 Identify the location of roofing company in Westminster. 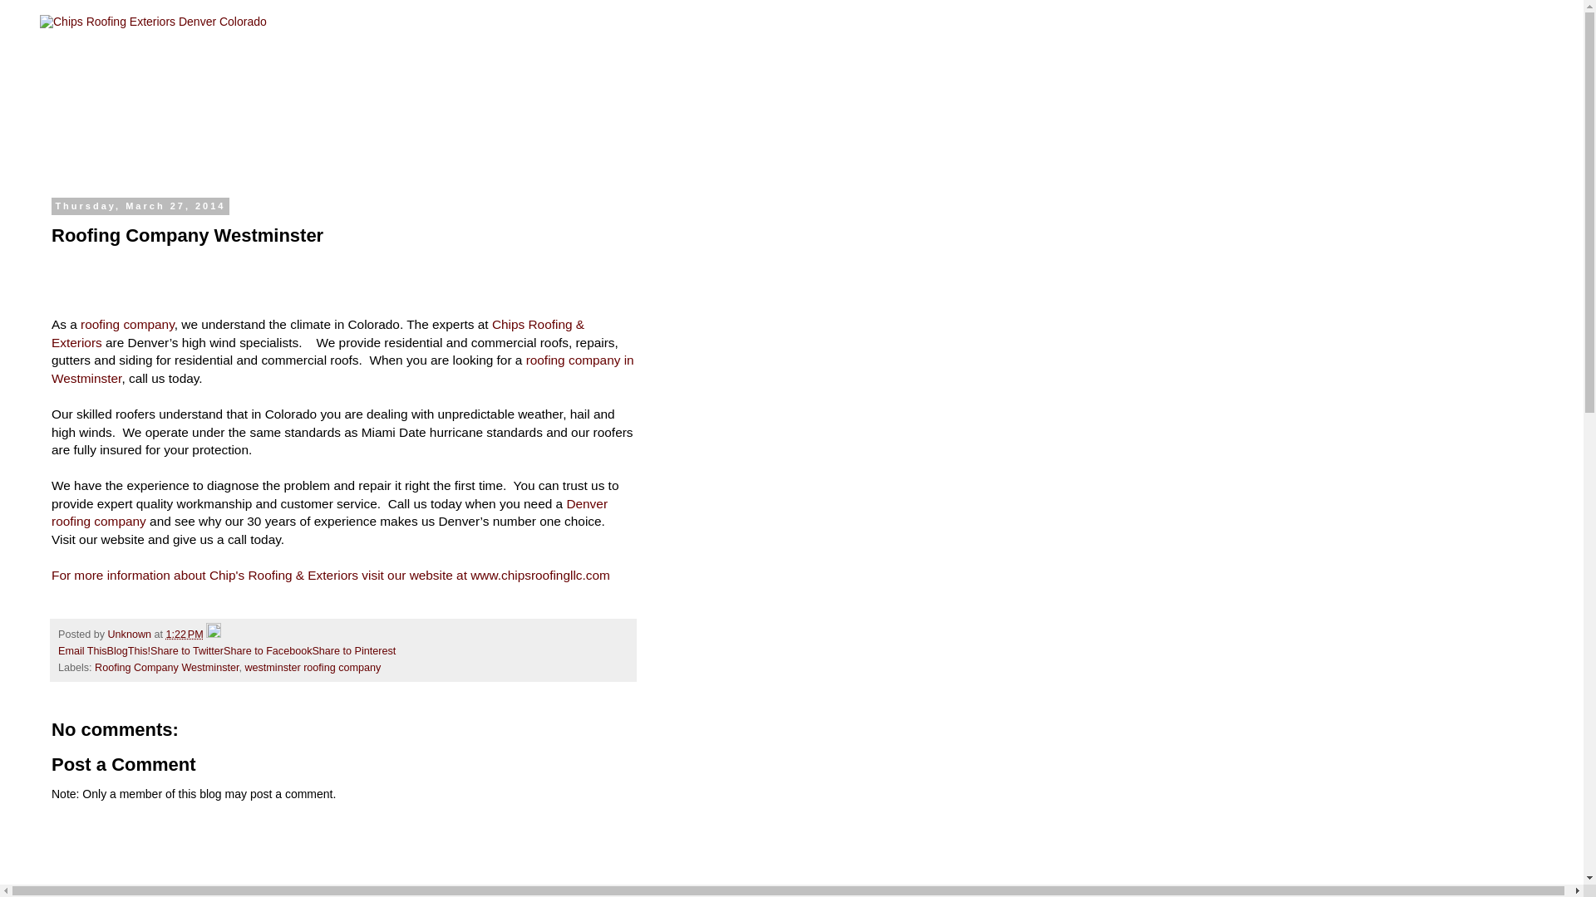
(342, 369).